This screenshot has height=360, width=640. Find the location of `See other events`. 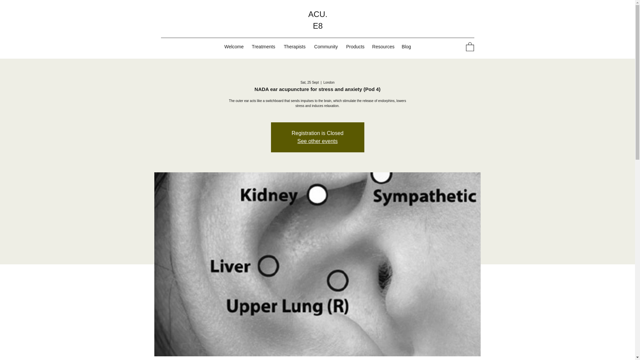

See other events is located at coordinates (317, 141).